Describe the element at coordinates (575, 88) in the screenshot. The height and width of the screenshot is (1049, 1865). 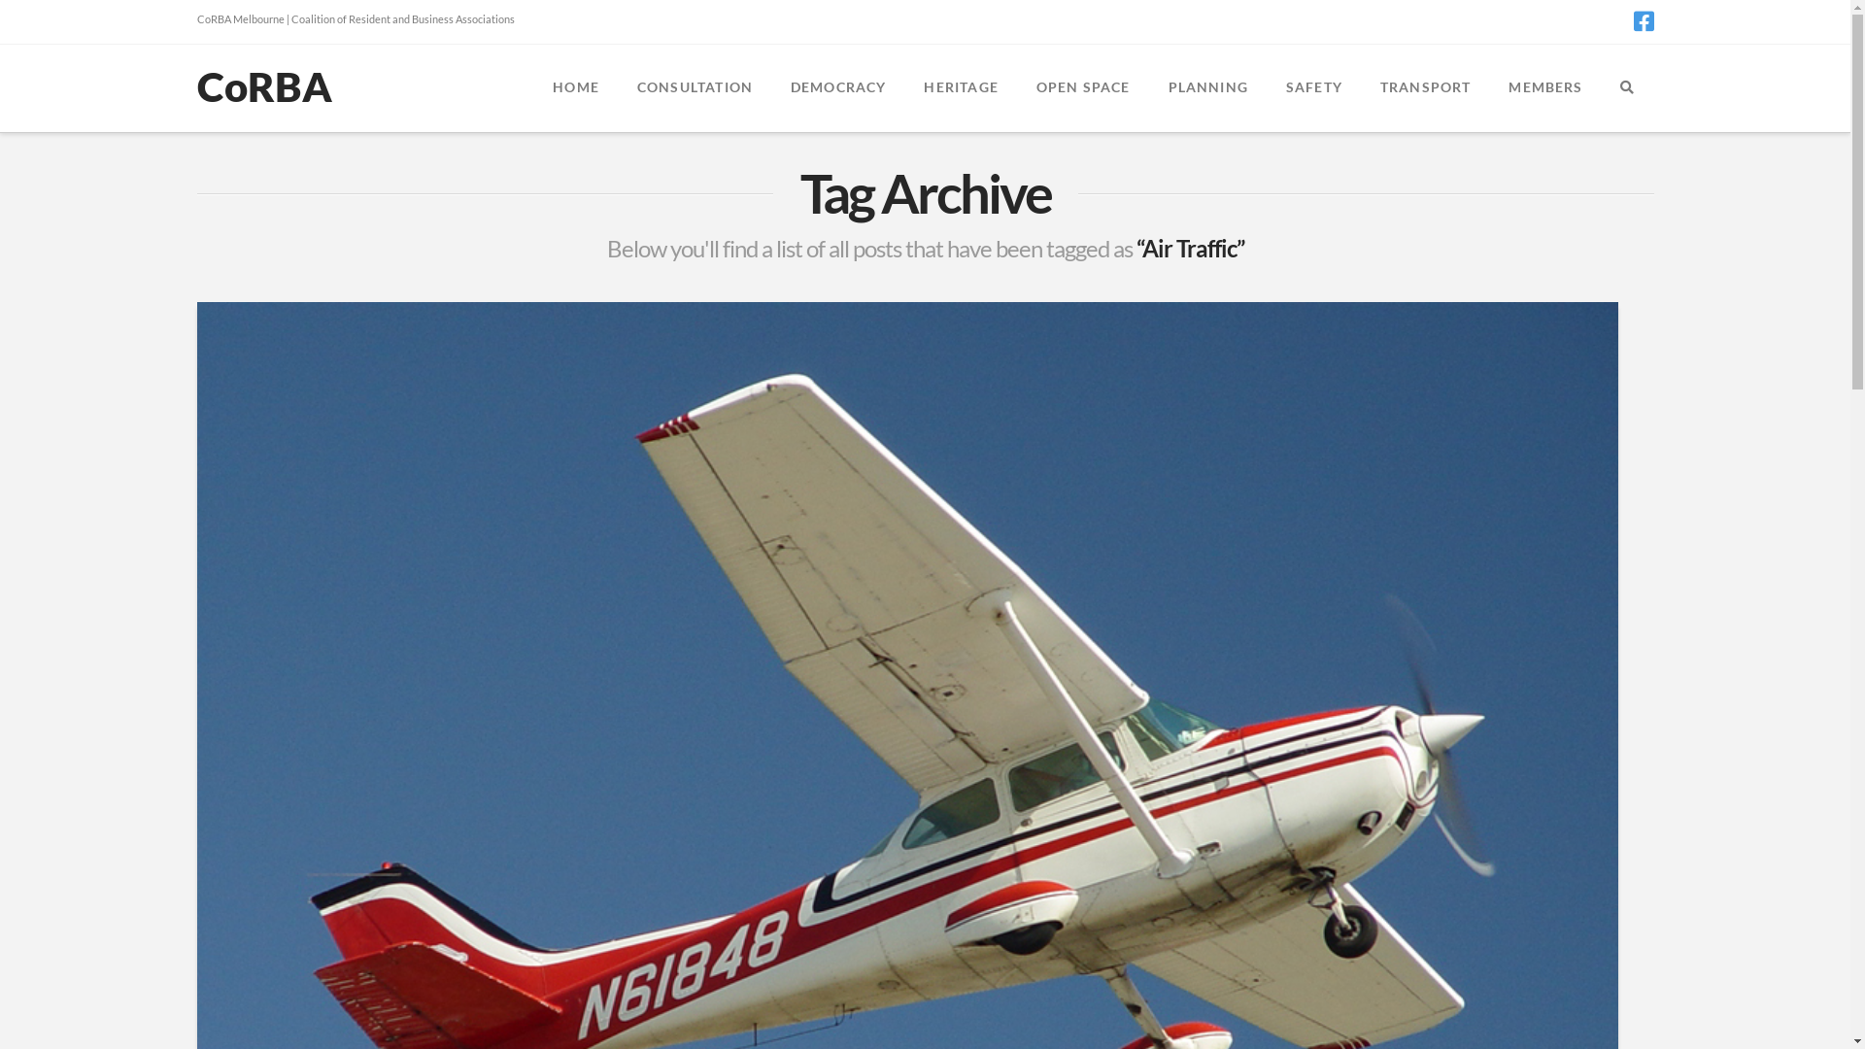
I see `HOME` at that location.